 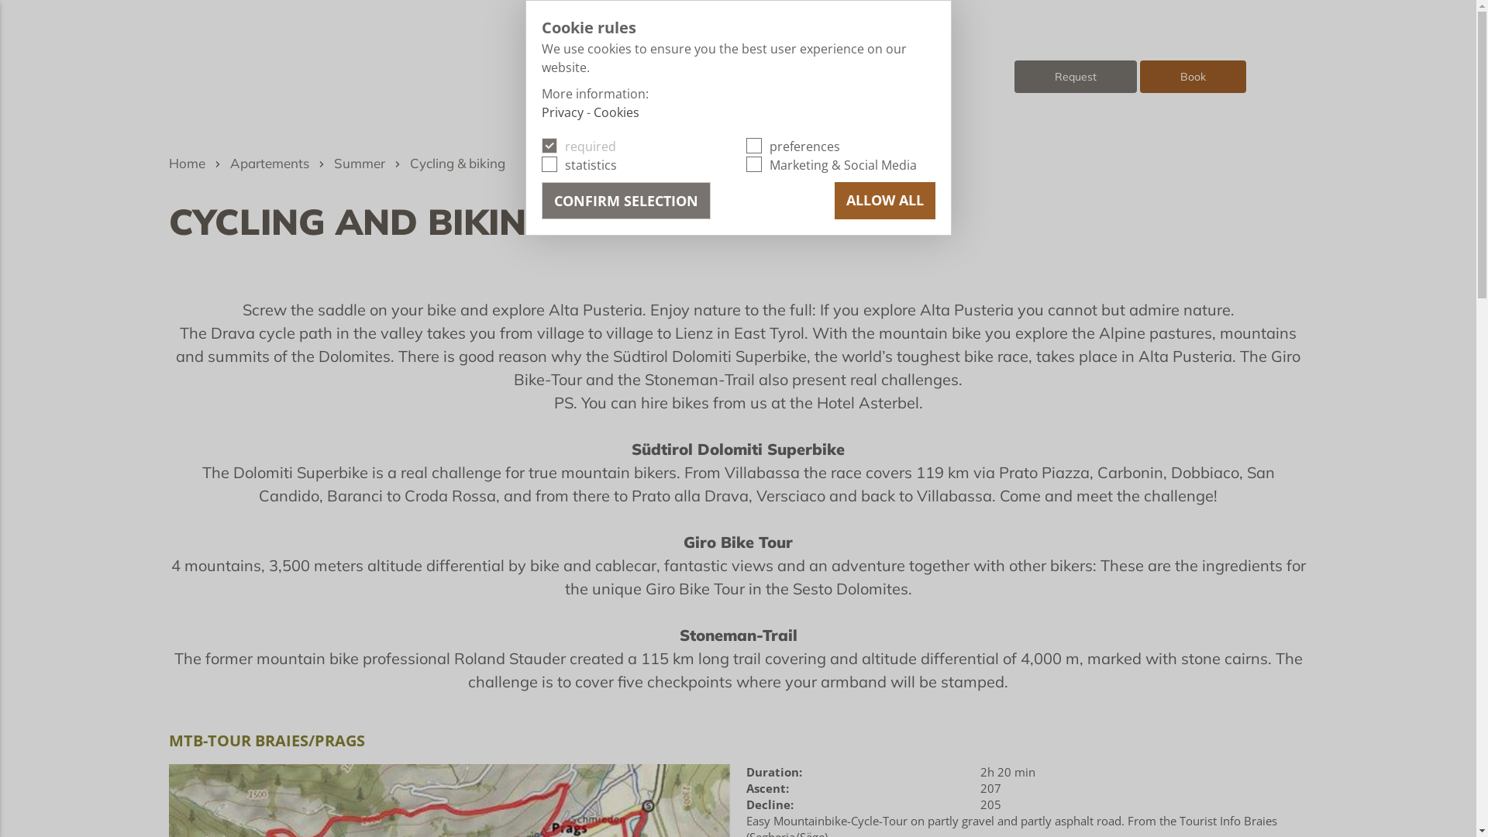 I want to click on Cycling & biking, so click(x=457, y=163).